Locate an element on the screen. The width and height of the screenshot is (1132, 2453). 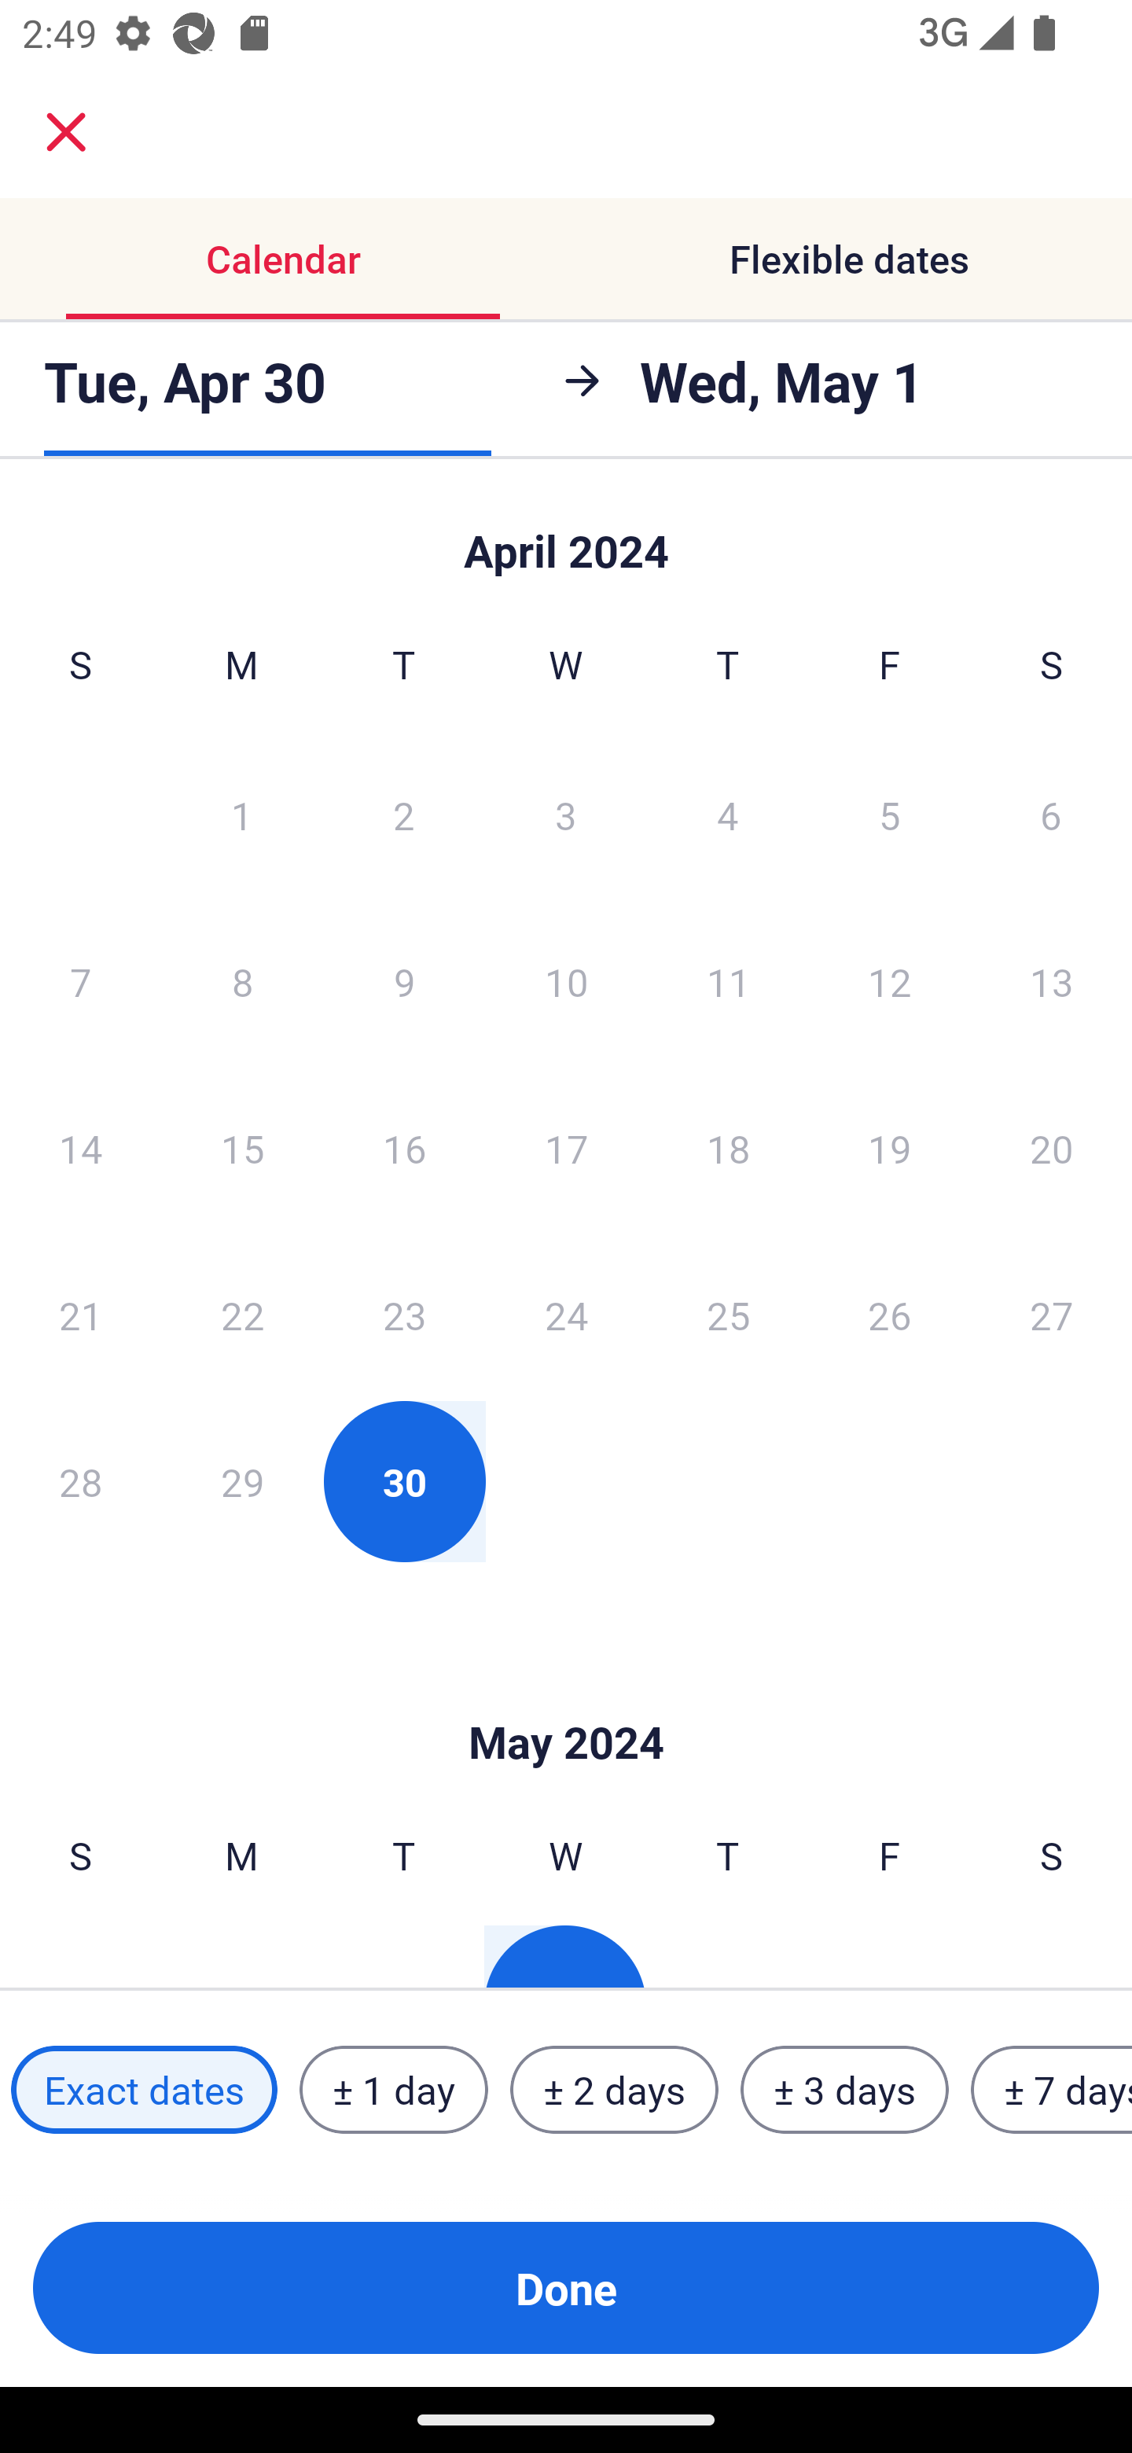
26 Friday, April 26, 2024 is located at coordinates (890, 1315).